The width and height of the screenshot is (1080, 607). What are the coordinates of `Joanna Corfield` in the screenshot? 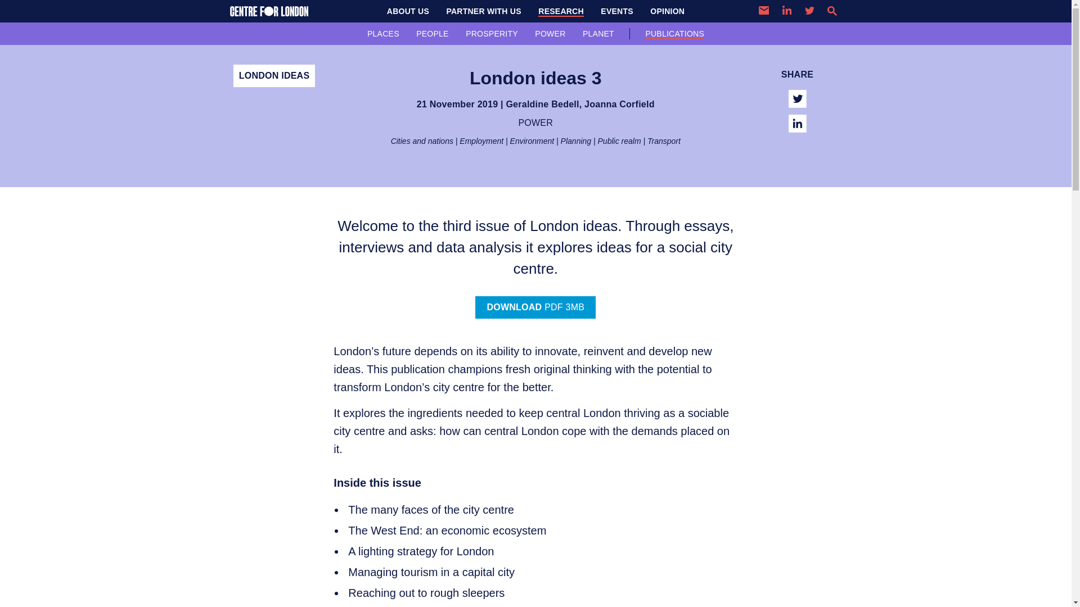 It's located at (619, 105).